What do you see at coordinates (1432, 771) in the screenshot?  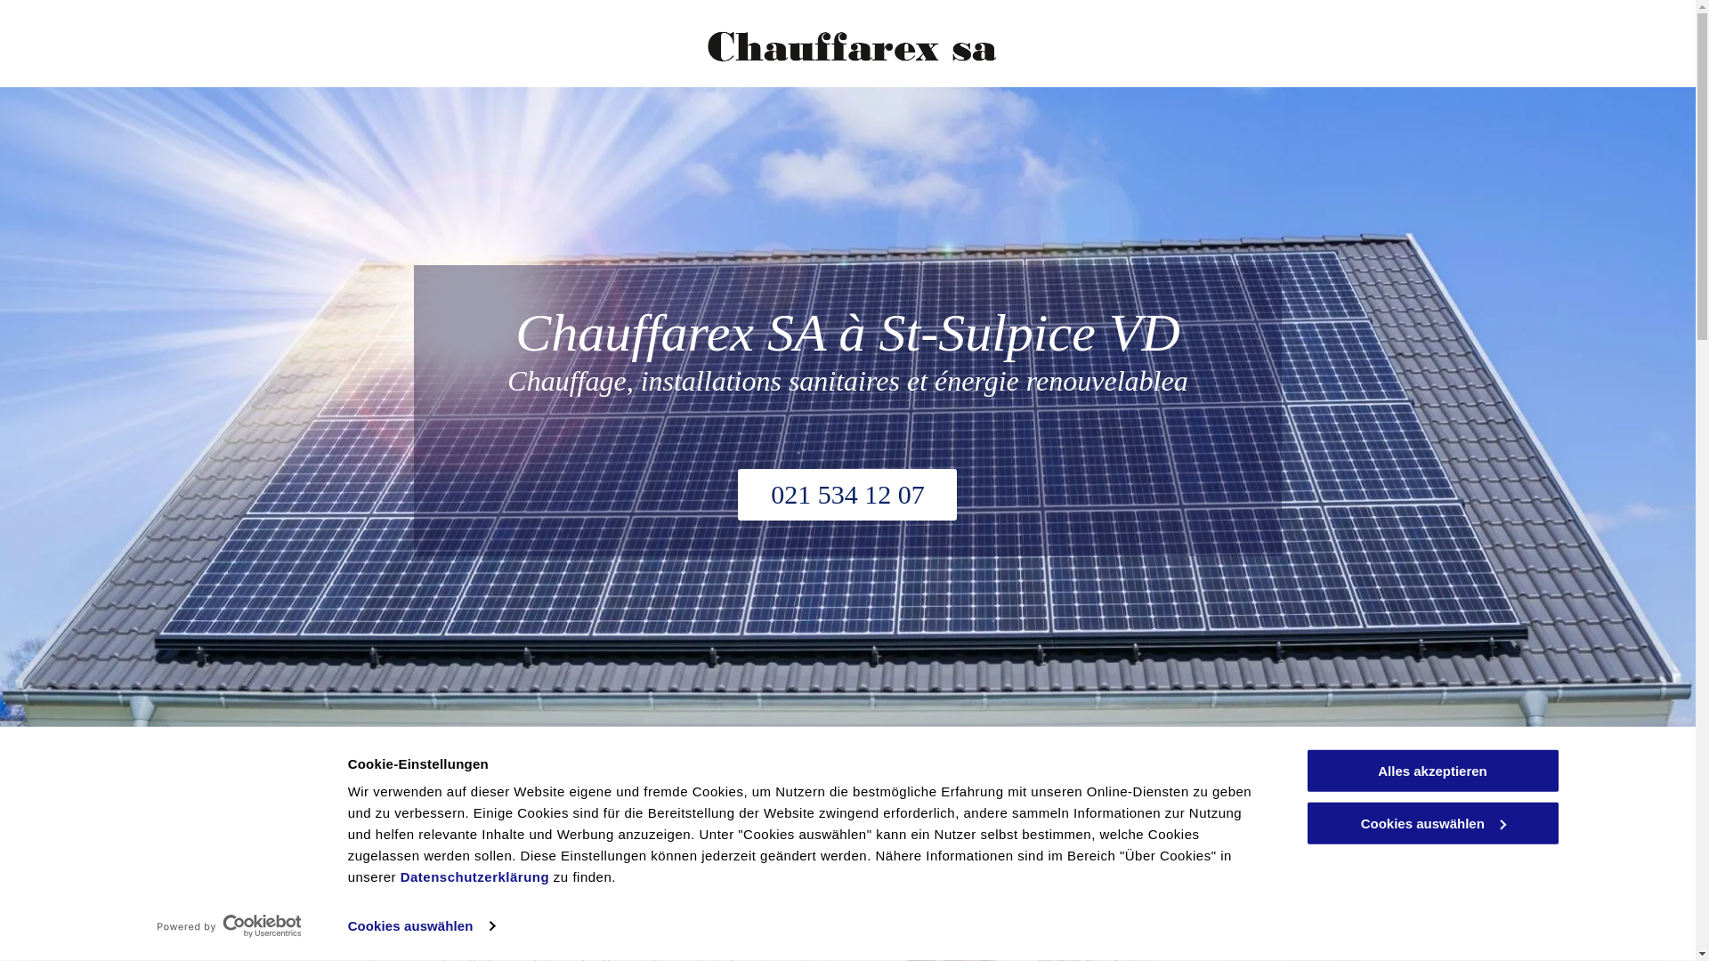 I see `Alles akzeptieren` at bounding box center [1432, 771].